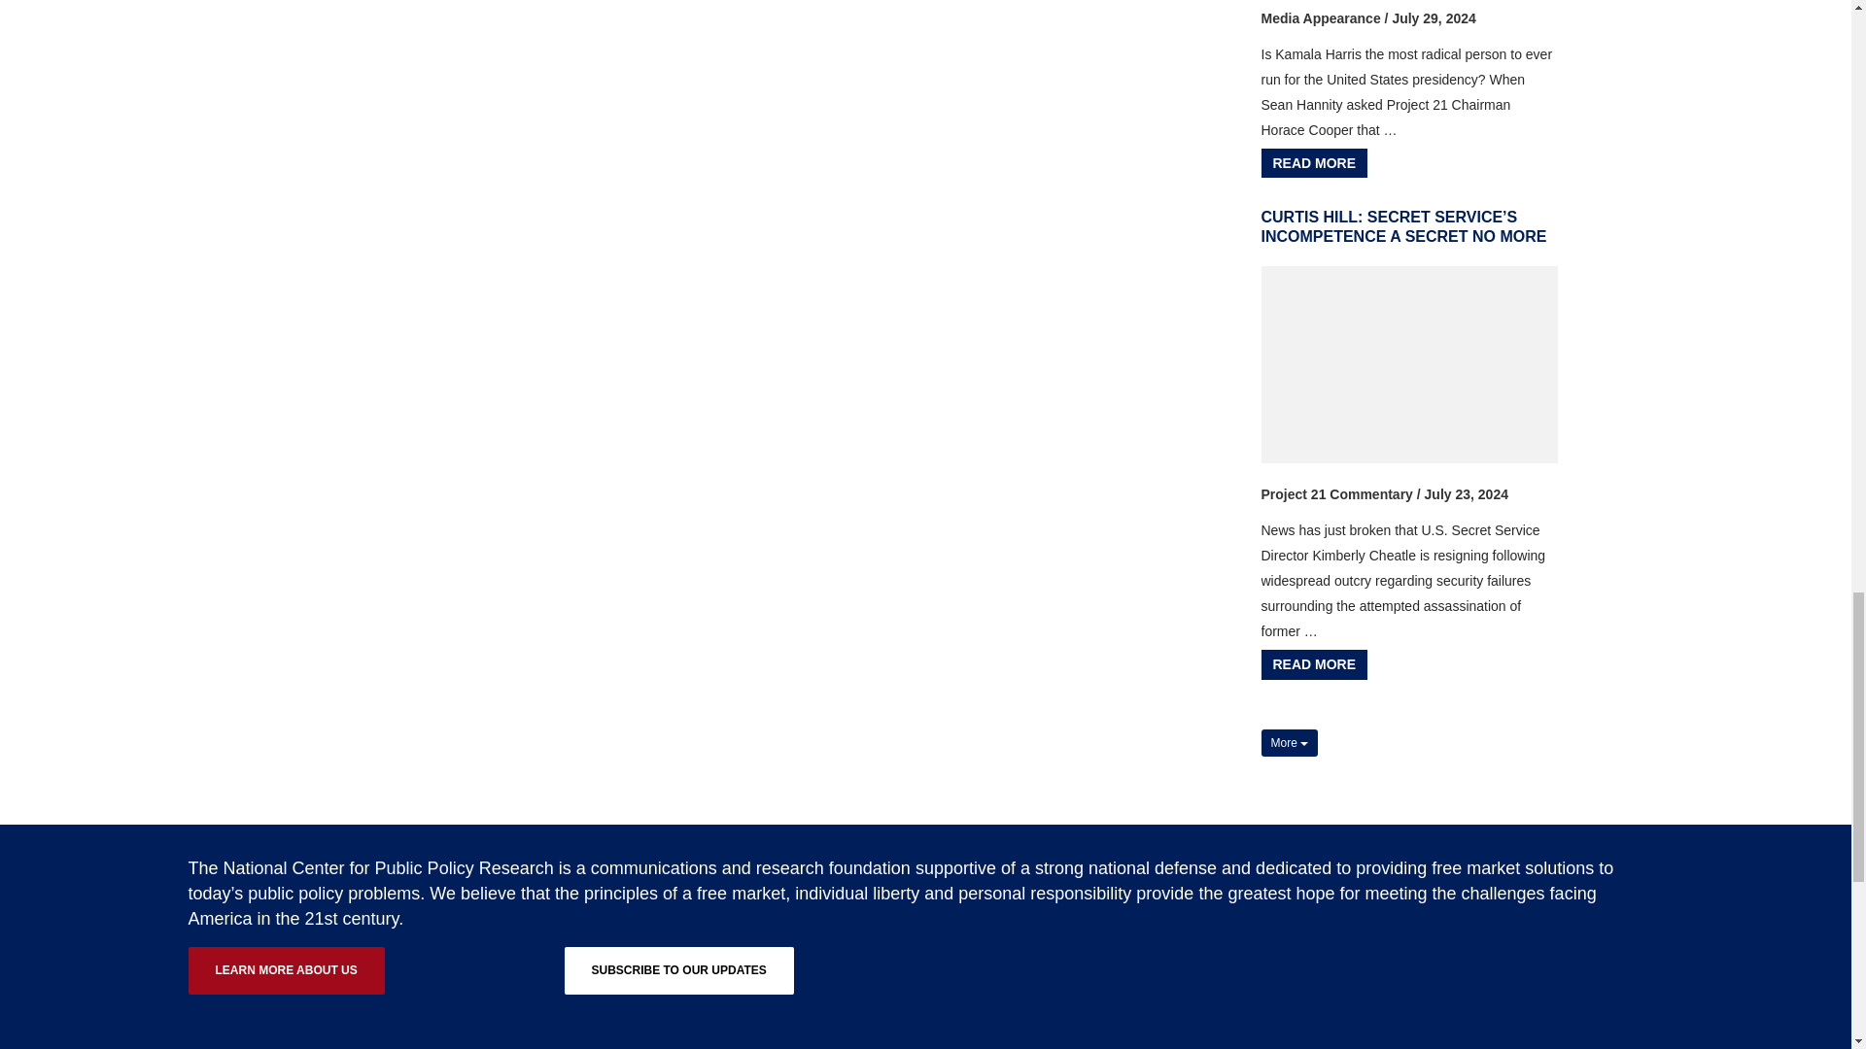  Describe the element at coordinates (1320, 17) in the screenshot. I see `Media Appearance` at that location.